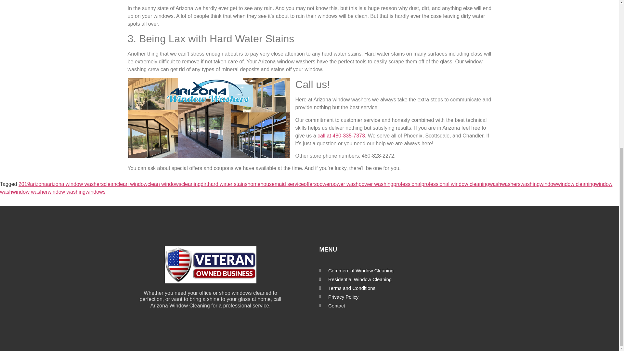  Describe the element at coordinates (344, 184) in the screenshot. I see `power wash` at that location.